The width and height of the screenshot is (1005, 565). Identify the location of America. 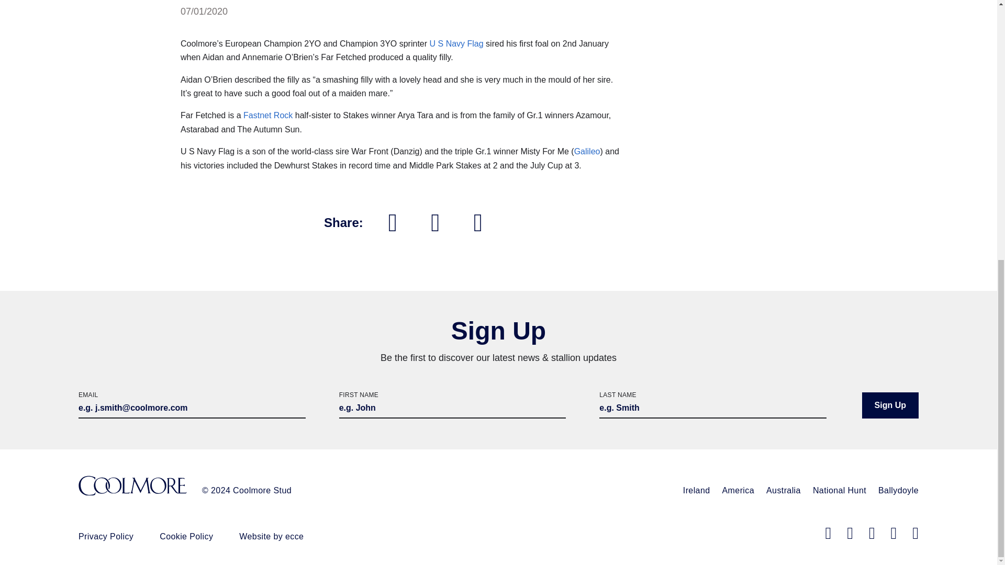
(738, 490).